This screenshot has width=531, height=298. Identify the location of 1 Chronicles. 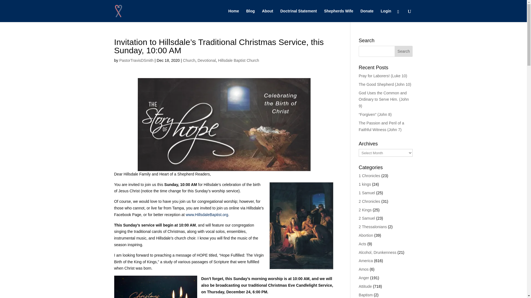
(369, 175).